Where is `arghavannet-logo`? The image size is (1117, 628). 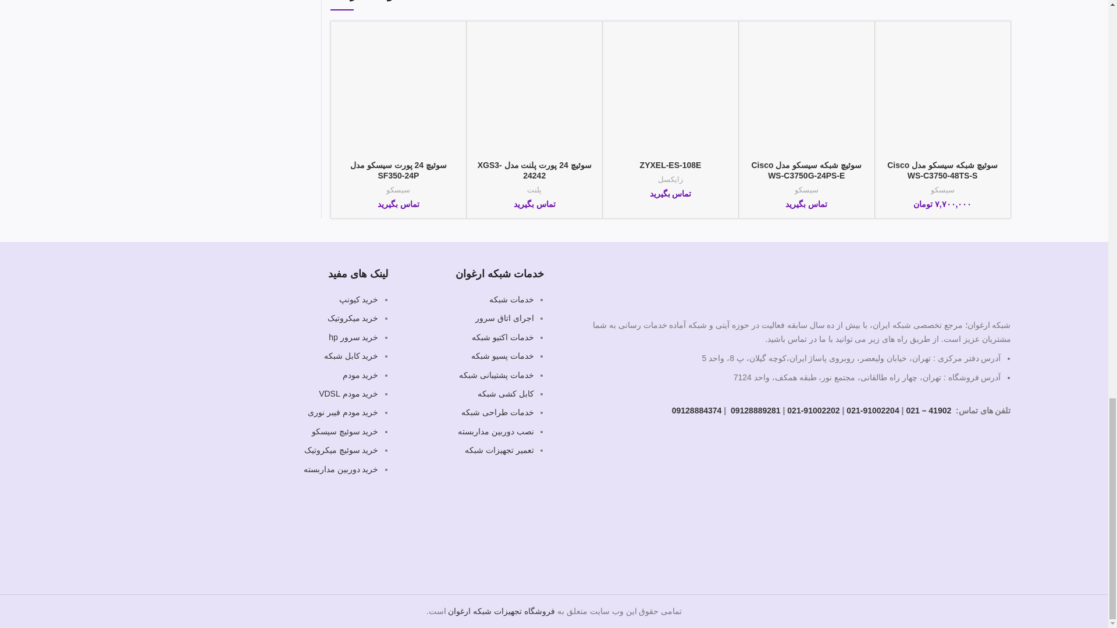
arghavannet-logo is located at coordinates (961, 283).